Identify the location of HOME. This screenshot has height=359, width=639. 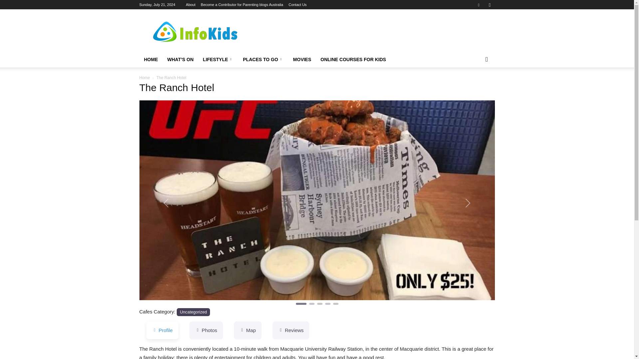
(150, 60).